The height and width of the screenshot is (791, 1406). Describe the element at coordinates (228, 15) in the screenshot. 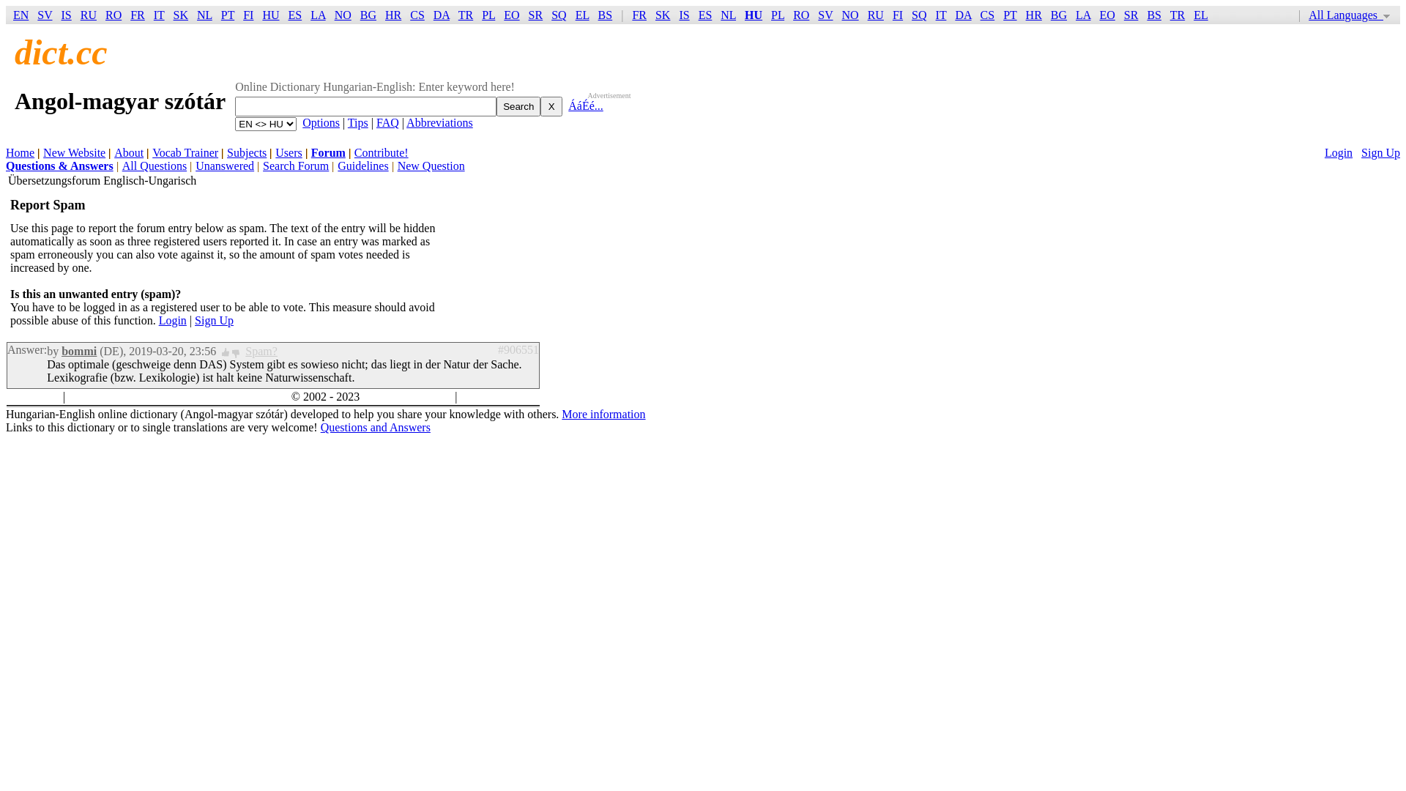

I see `PT` at that location.